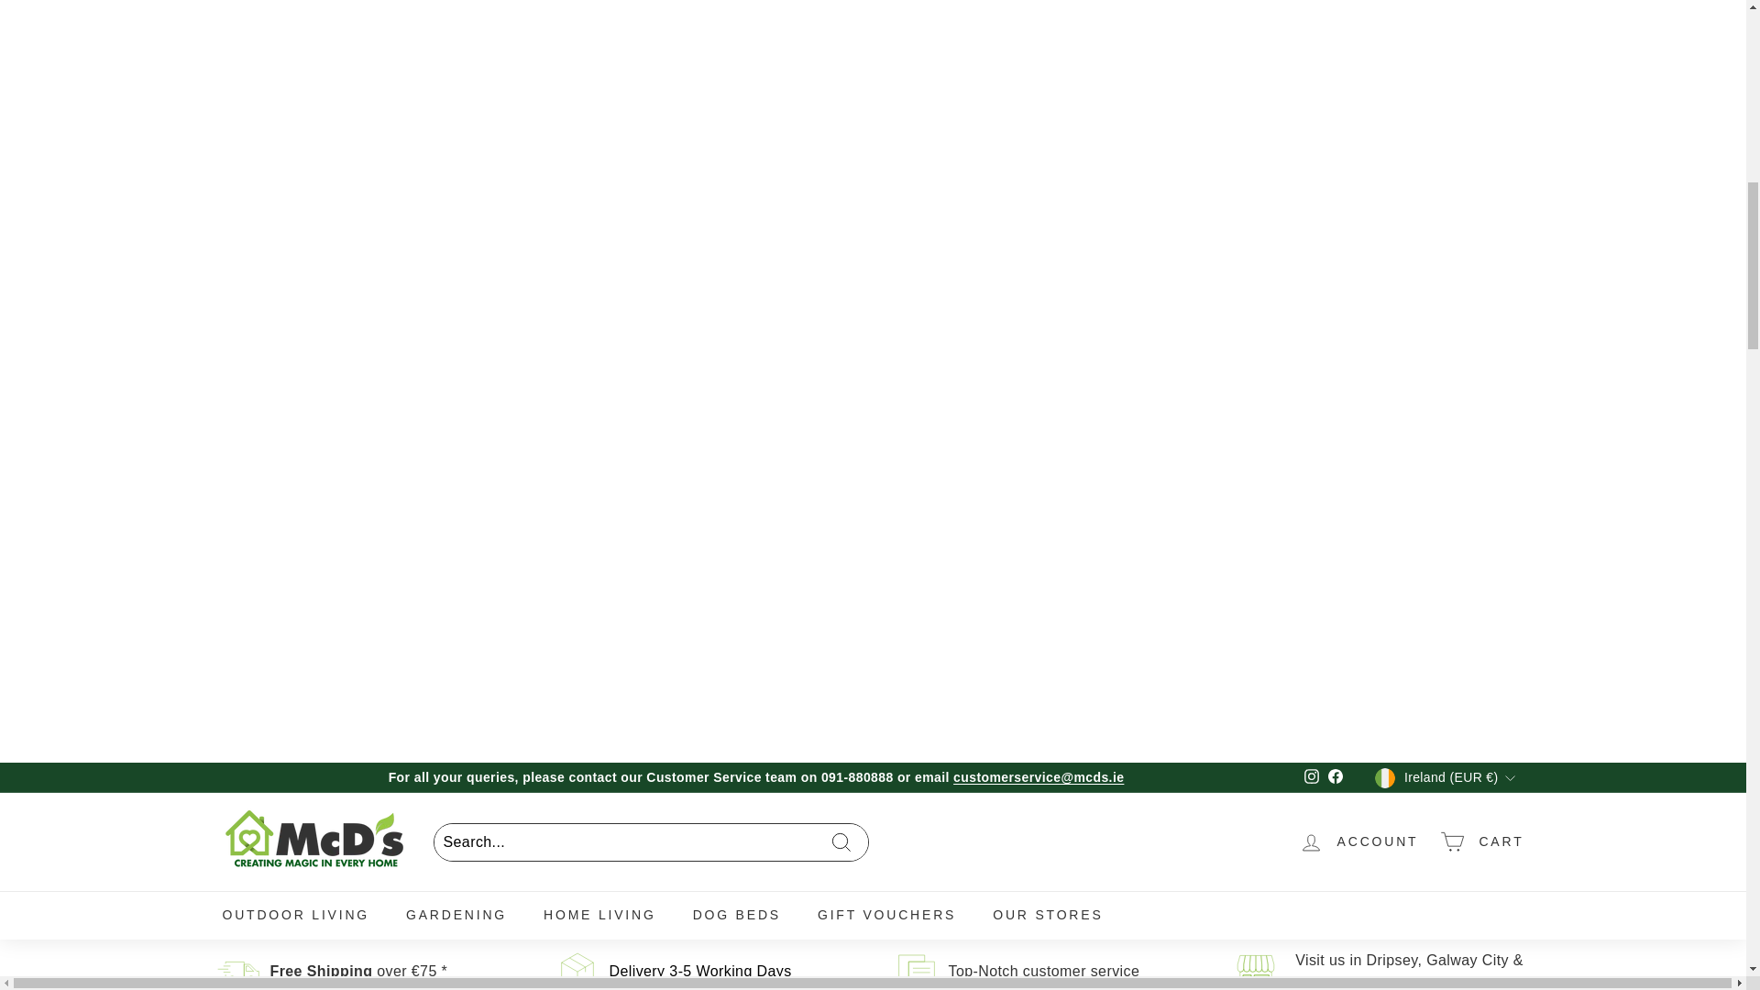 The height and width of the screenshot is (990, 1760). I want to click on Contact, so click(1043, 971).